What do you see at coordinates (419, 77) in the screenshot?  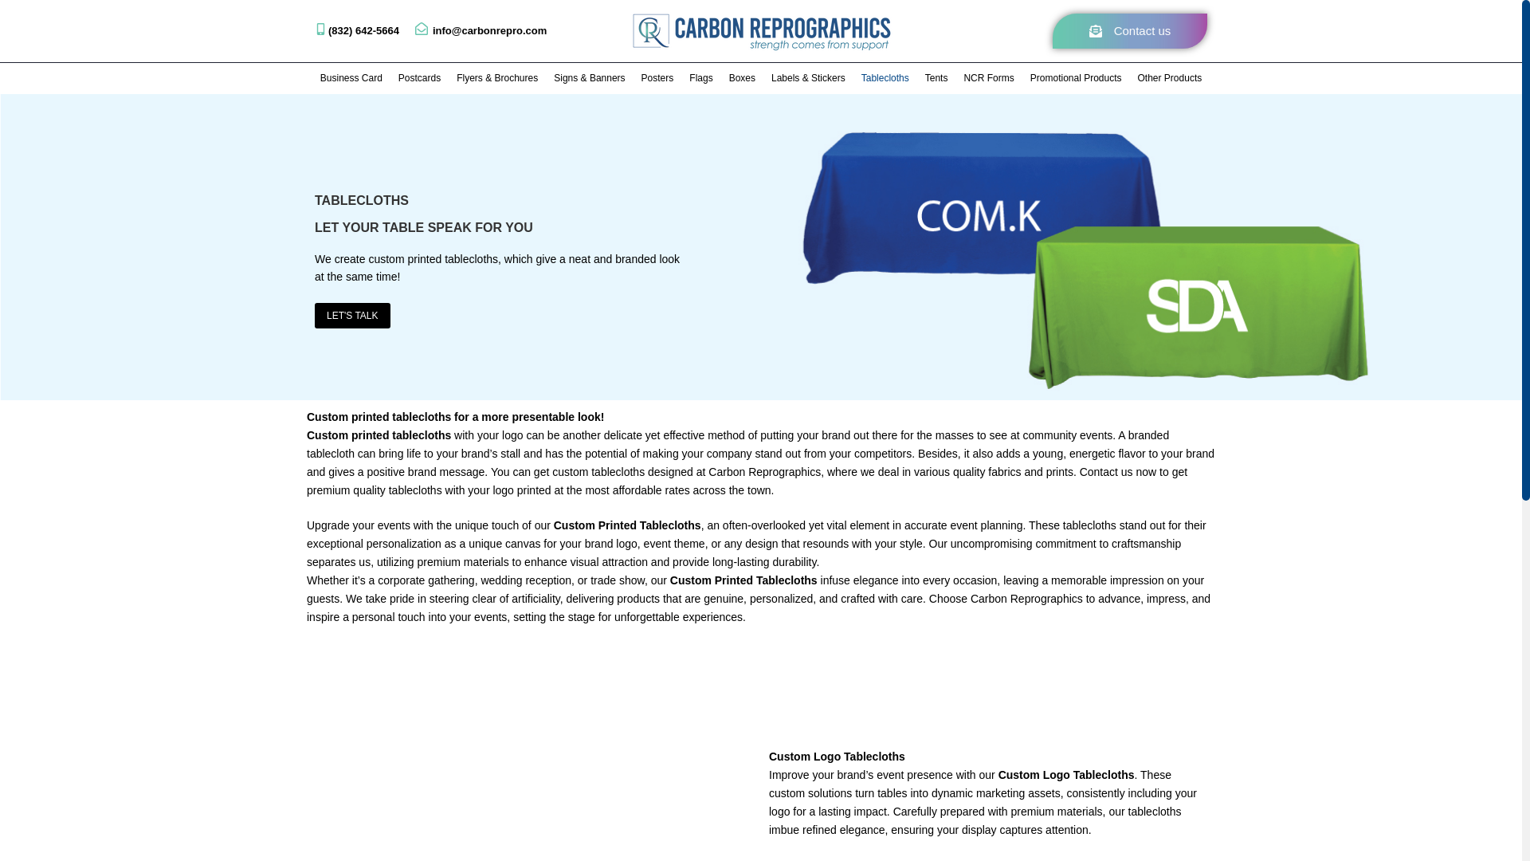 I see `Postcards` at bounding box center [419, 77].